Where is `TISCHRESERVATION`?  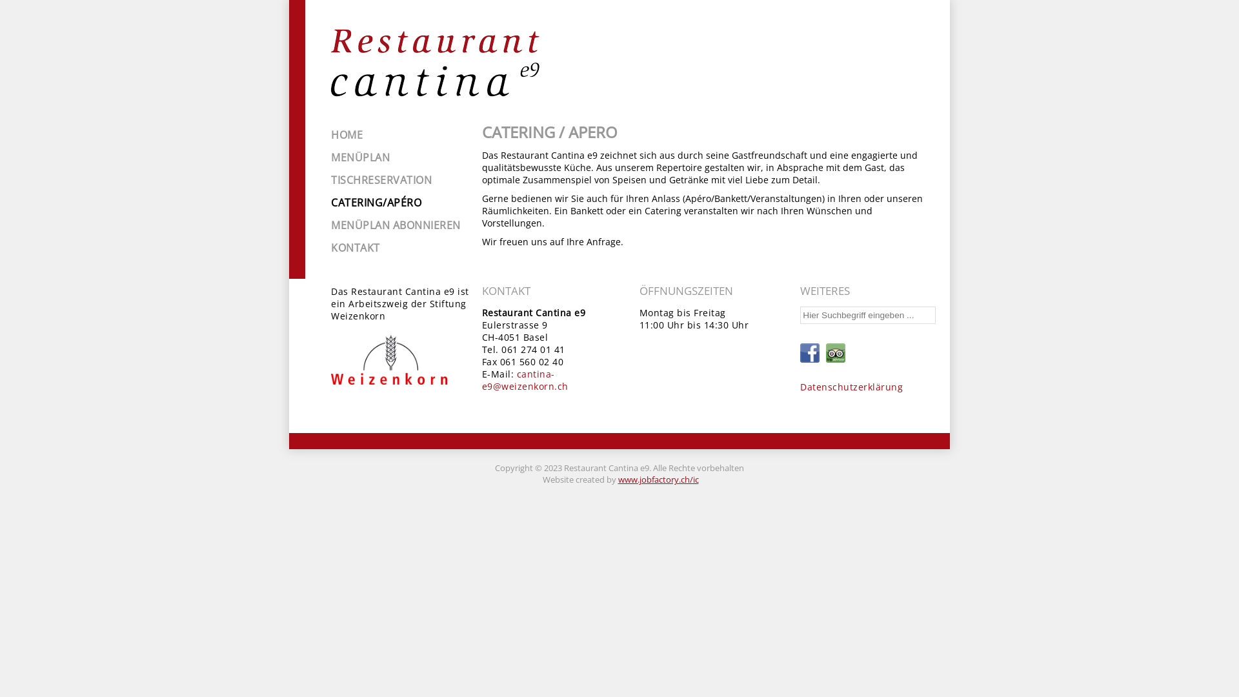 TISCHRESERVATION is located at coordinates (401, 180).